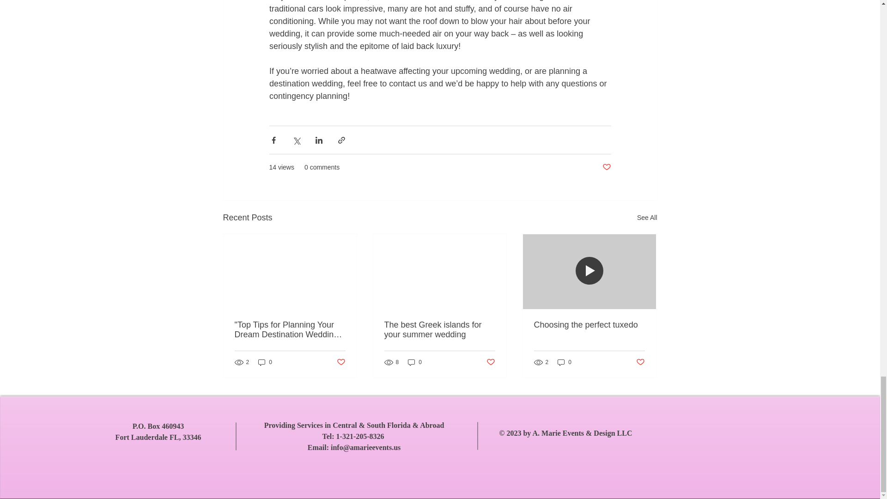  Describe the element at coordinates (606, 167) in the screenshot. I see `Post not marked as liked` at that location.